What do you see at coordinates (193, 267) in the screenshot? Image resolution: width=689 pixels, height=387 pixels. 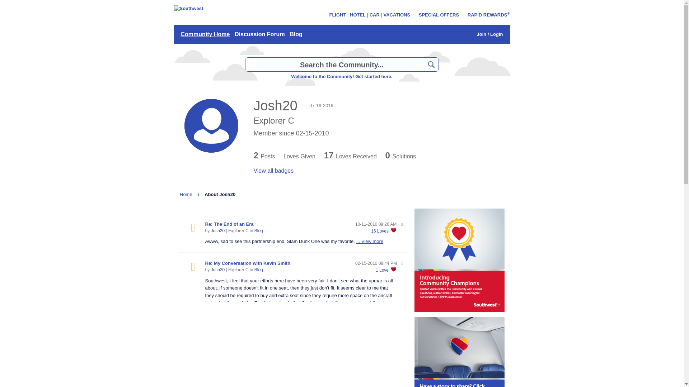 I see `Blog Post Blog Post` at bounding box center [193, 267].